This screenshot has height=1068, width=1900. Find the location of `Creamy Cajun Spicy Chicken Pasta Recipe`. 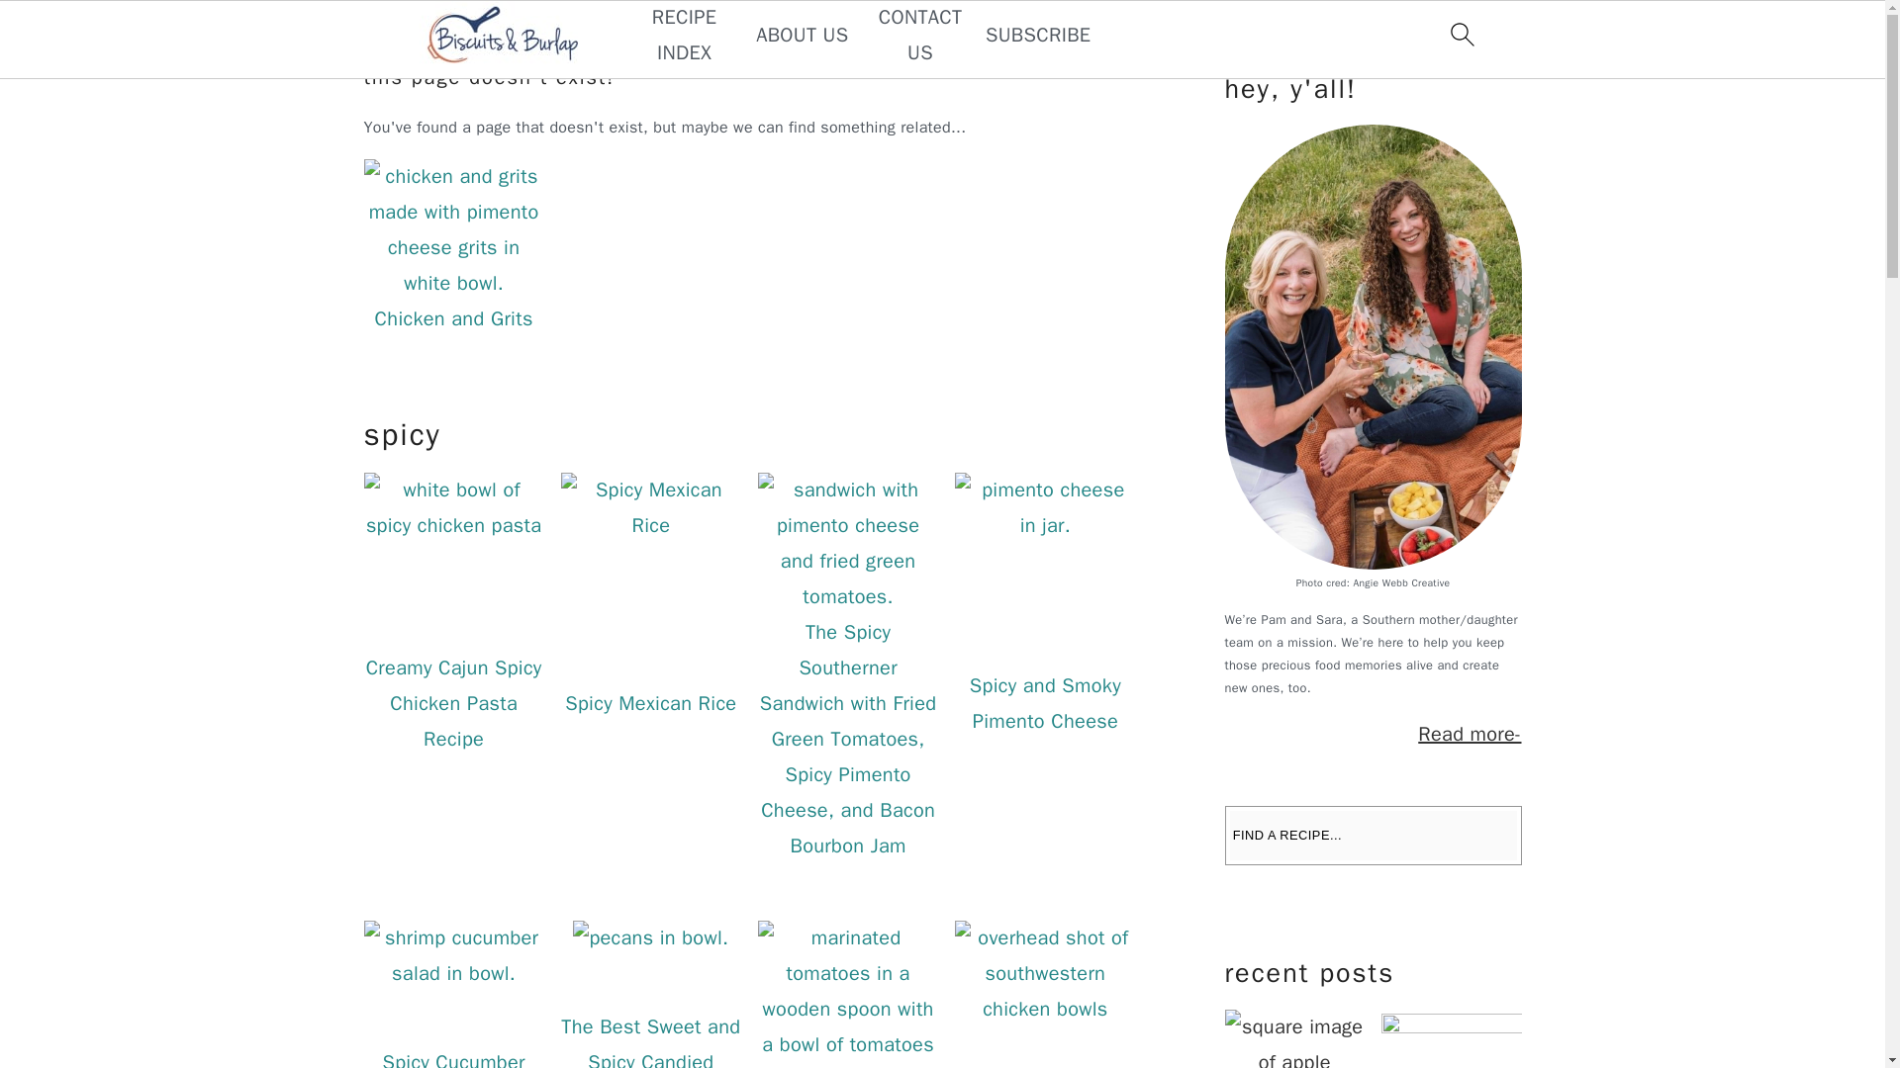

Creamy Cajun Spicy Chicken Pasta Recipe is located at coordinates (453, 704).